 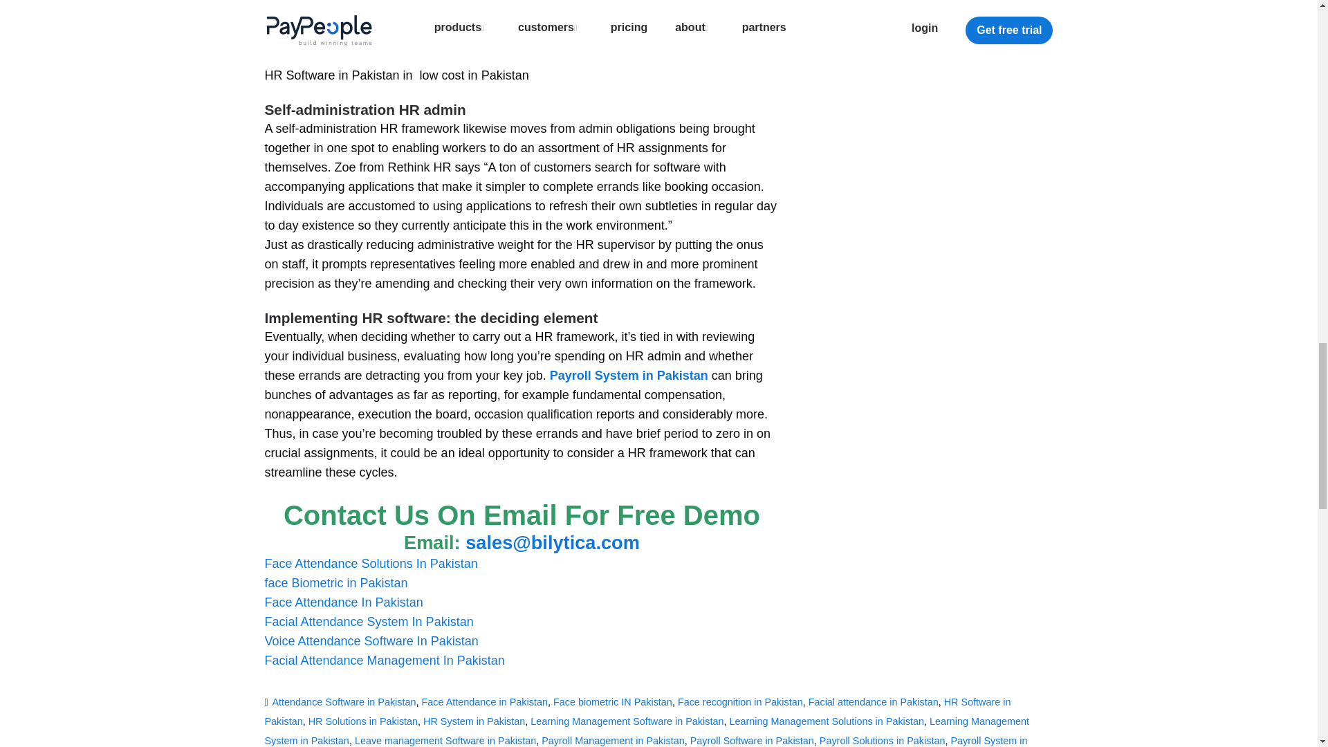 I want to click on Facial Attendance Management In Pakistan, so click(x=385, y=661).